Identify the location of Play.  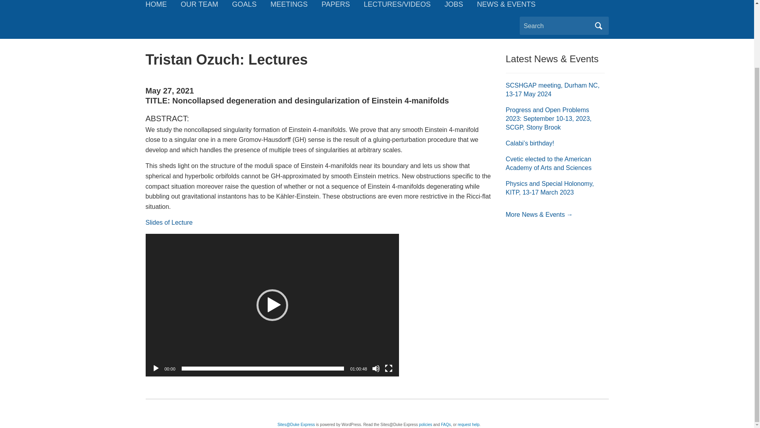
(156, 369).